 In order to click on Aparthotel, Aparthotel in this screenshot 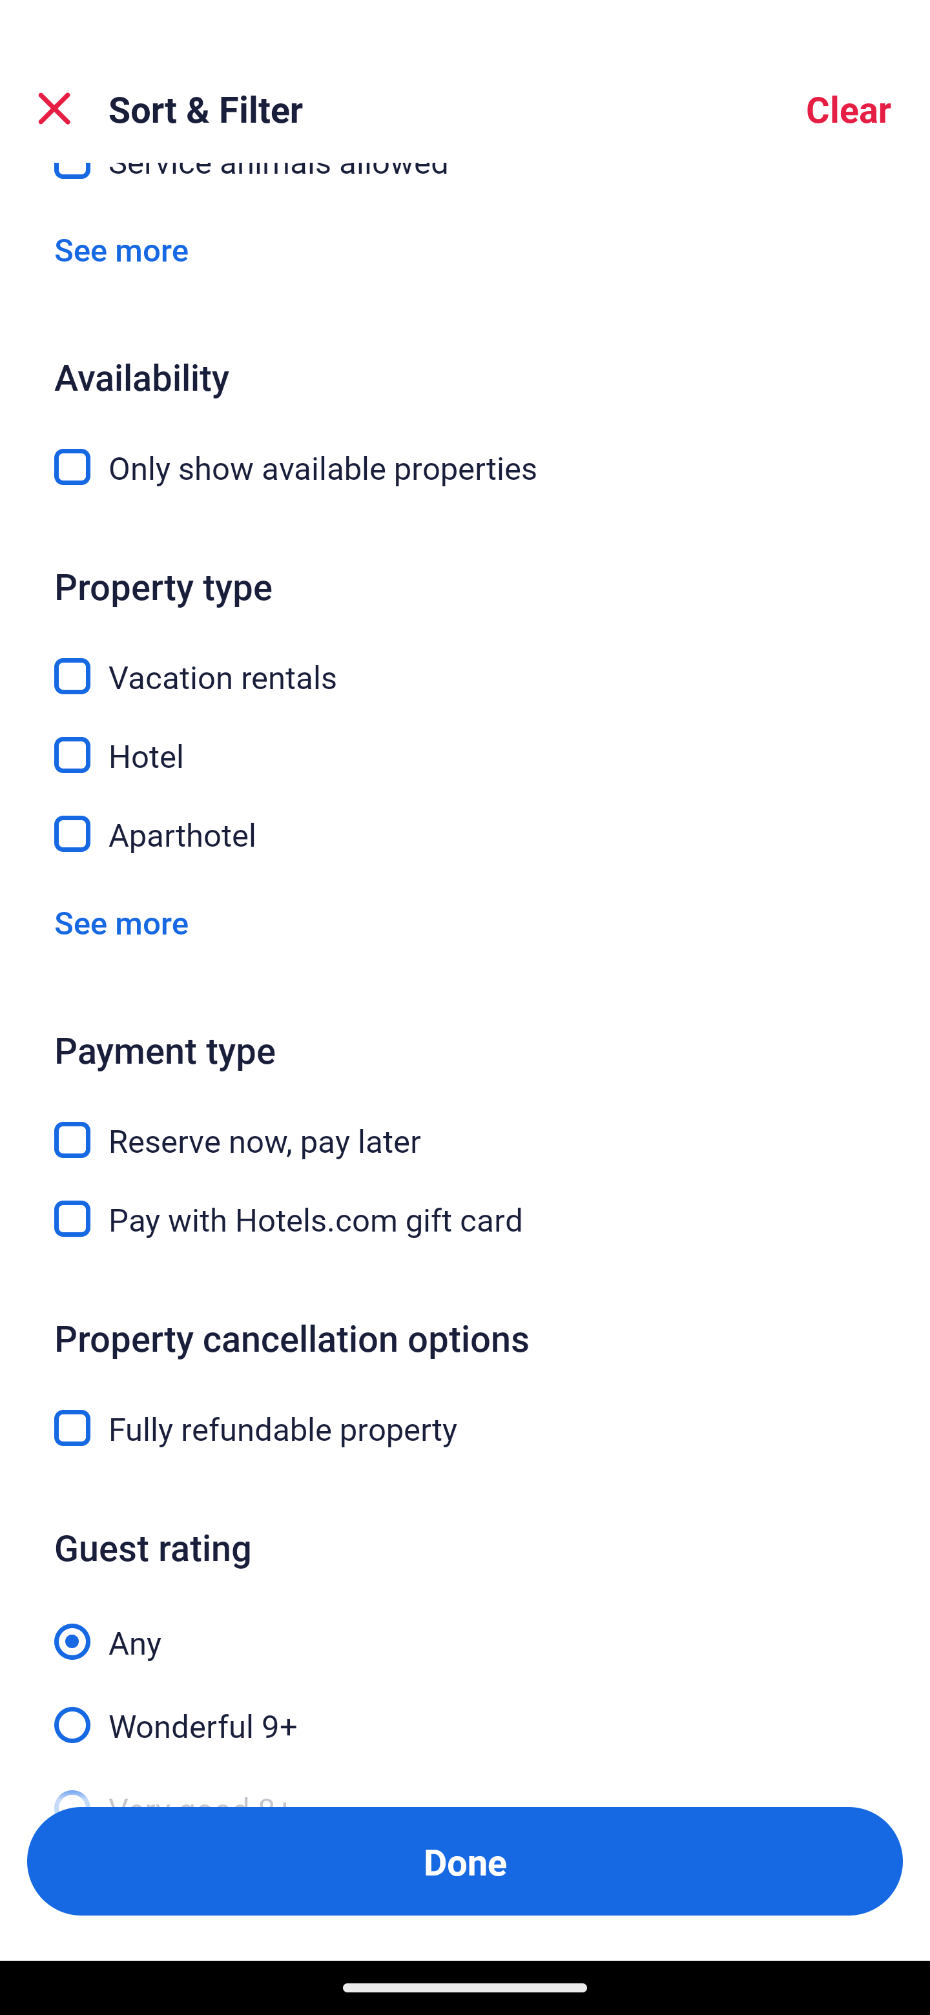, I will do `click(465, 834)`.